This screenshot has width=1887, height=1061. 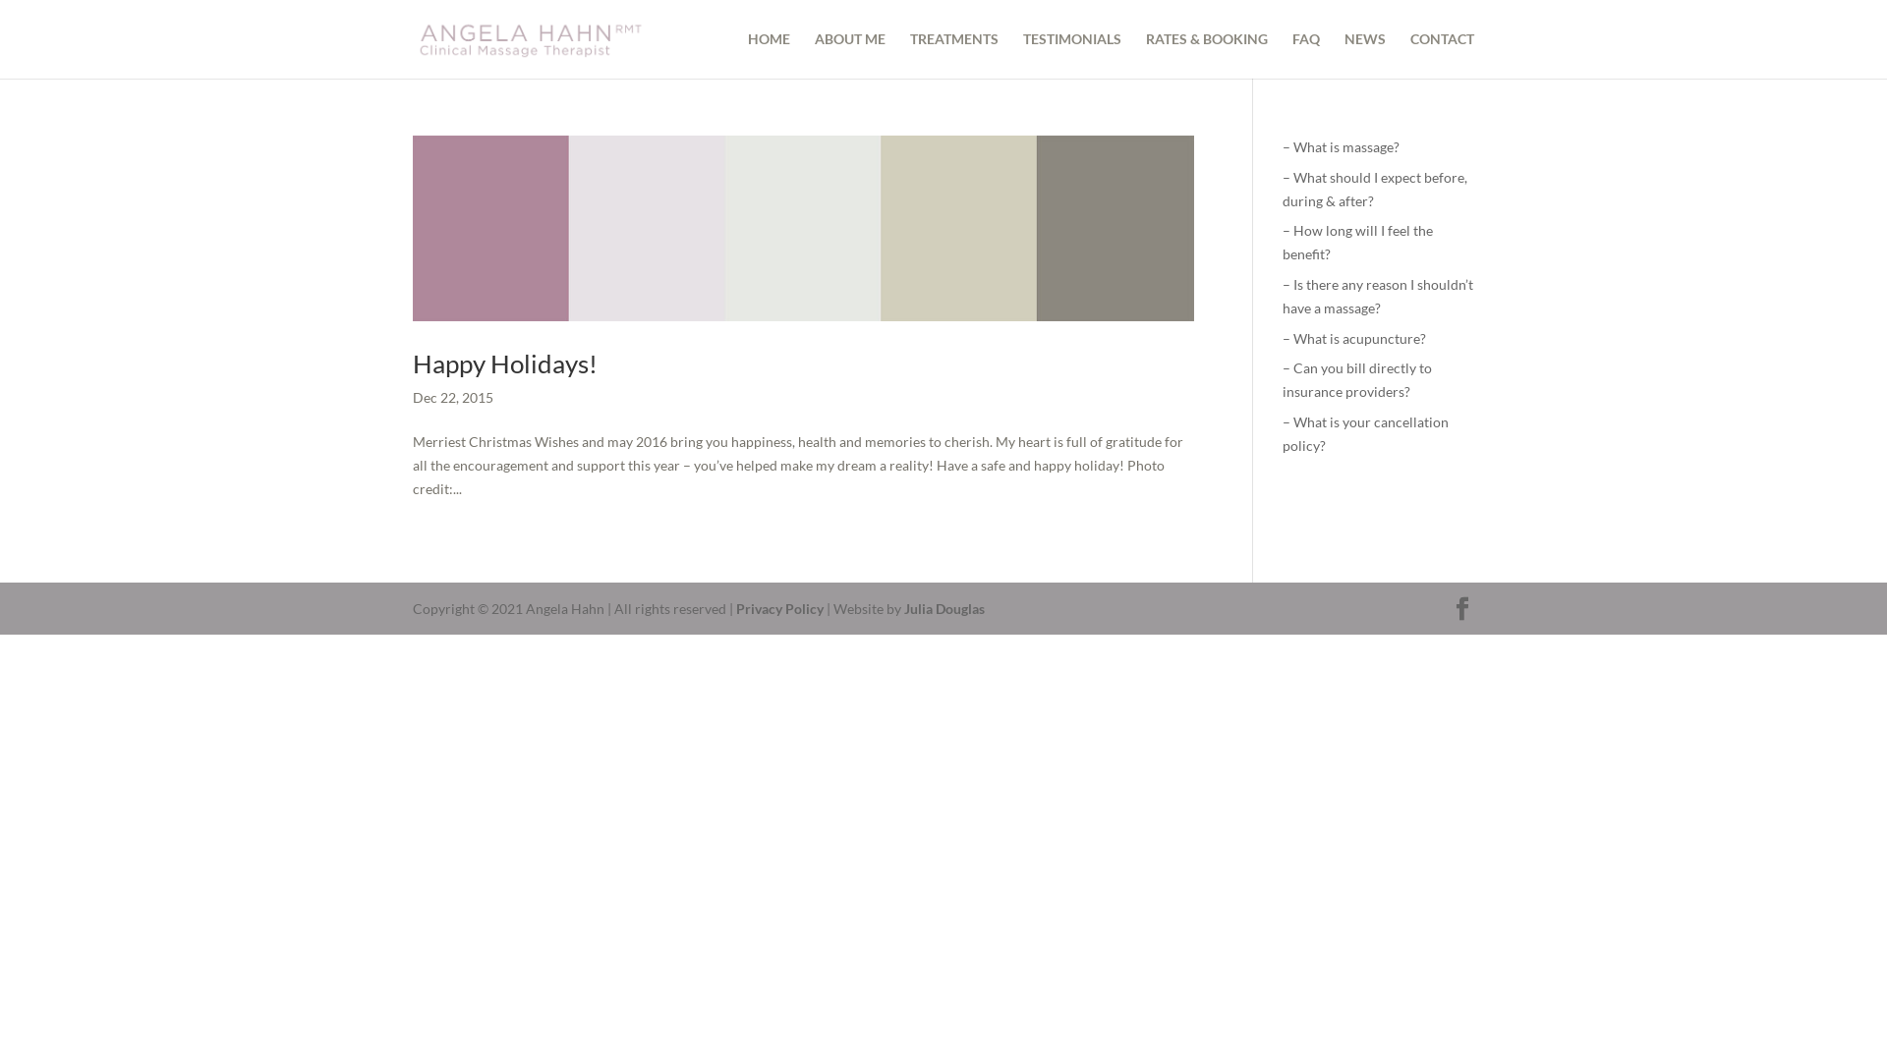 What do you see at coordinates (954, 55) in the screenshot?
I see `TREATMENTS` at bounding box center [954, 55].